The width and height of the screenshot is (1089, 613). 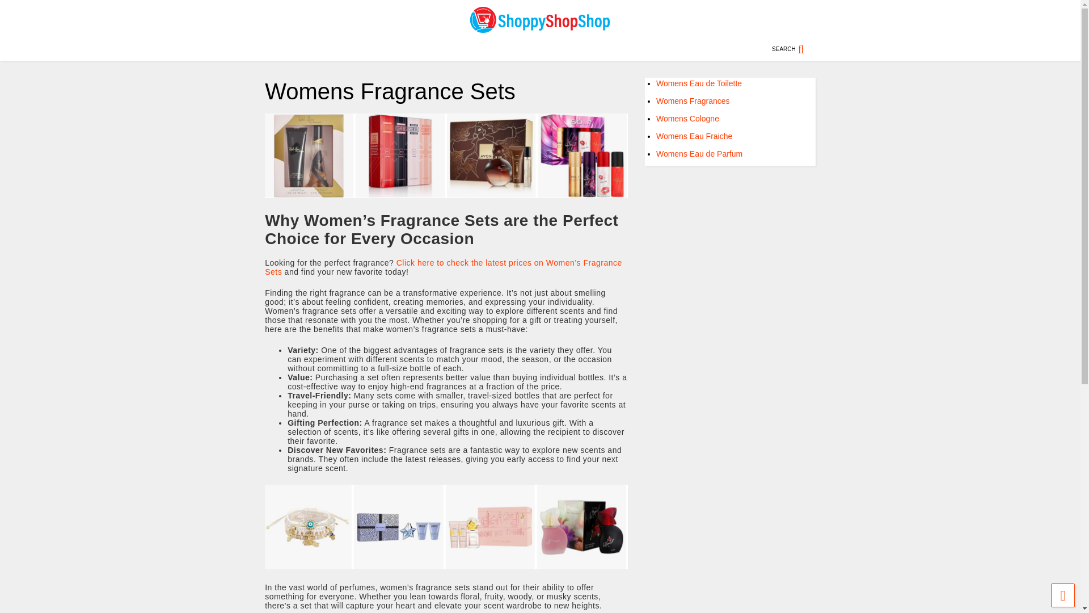 I want to click on SEARCH, so click(x=794, y=49).